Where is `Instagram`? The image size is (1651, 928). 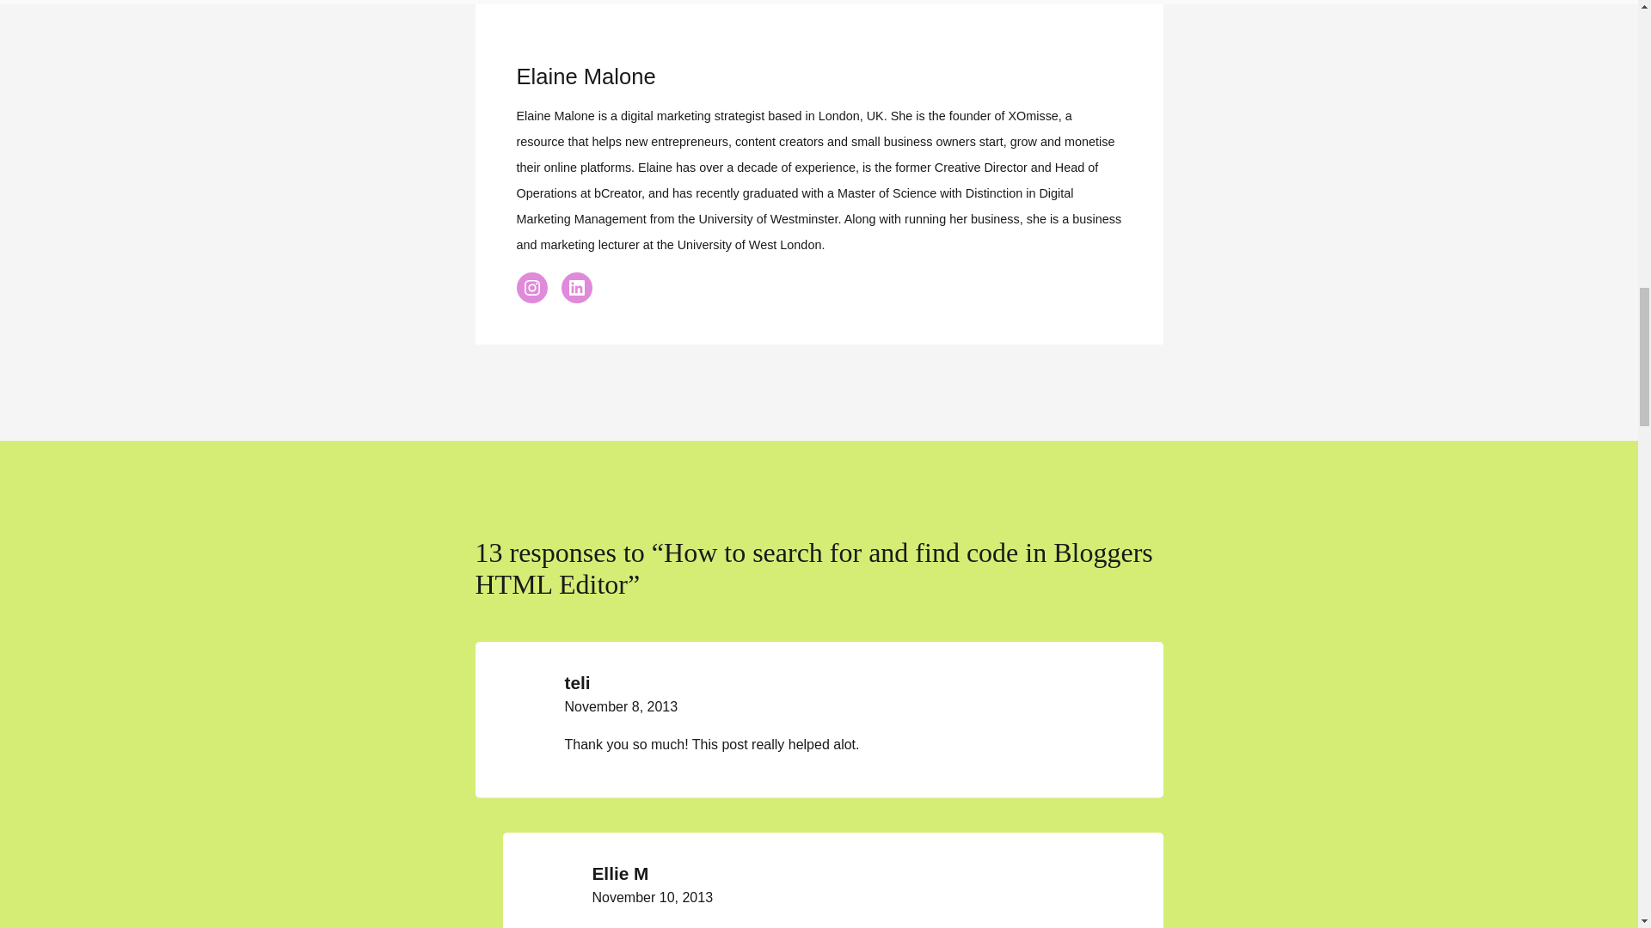 Instagram is located at coordinates (531, 287).